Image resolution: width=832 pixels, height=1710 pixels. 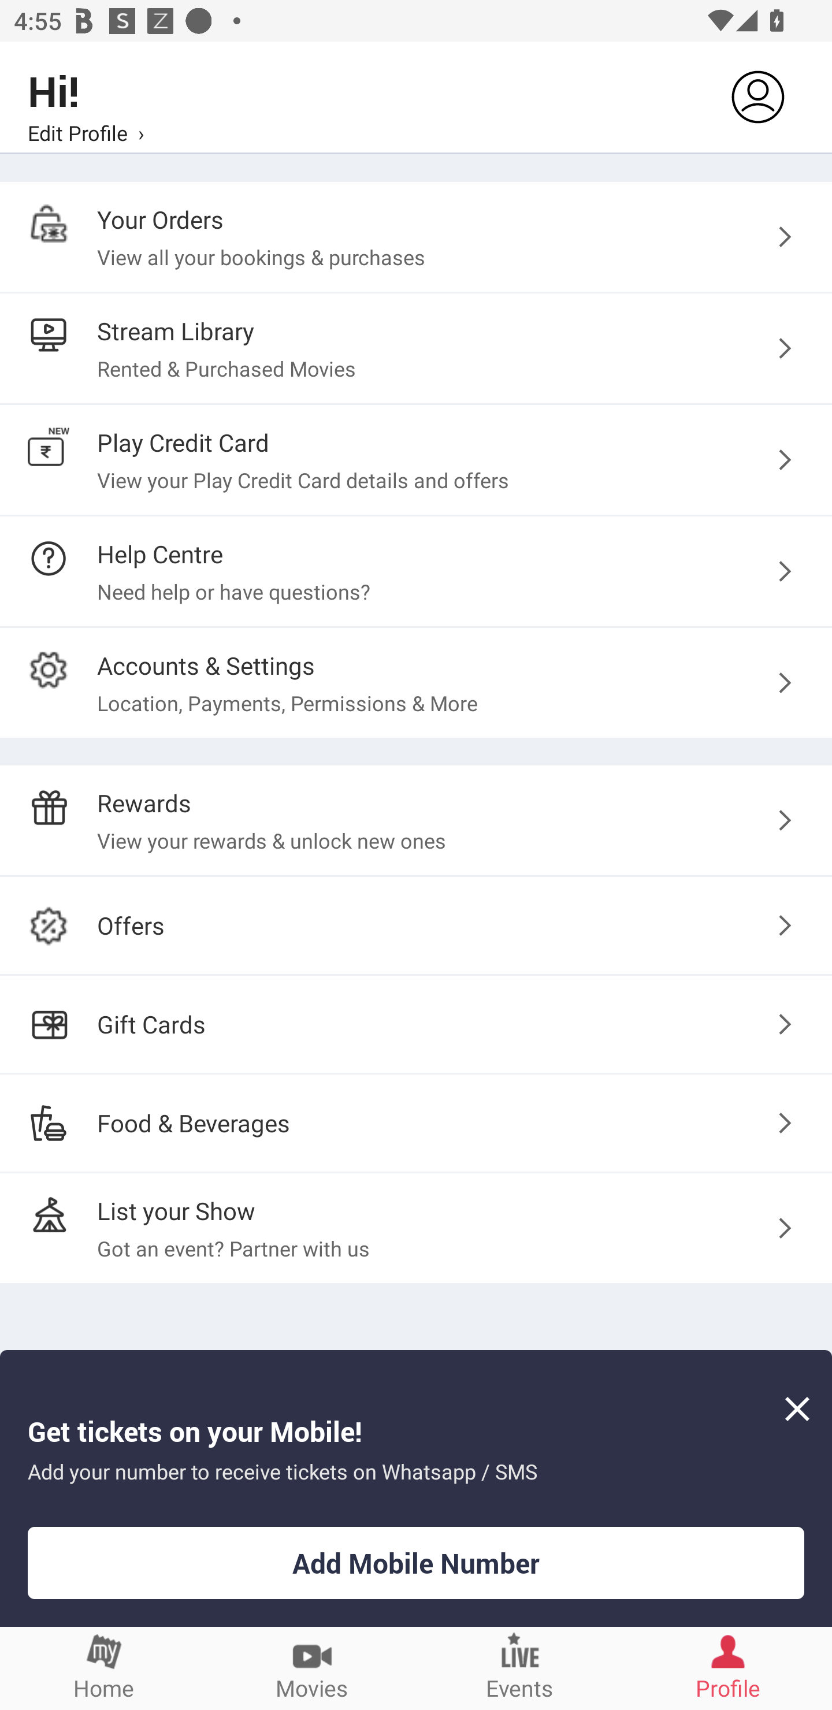 What do you see at coordinates (86, 132) in the screenshot?
I see `Edit Profile  ›` at bounding box center [86, 132].